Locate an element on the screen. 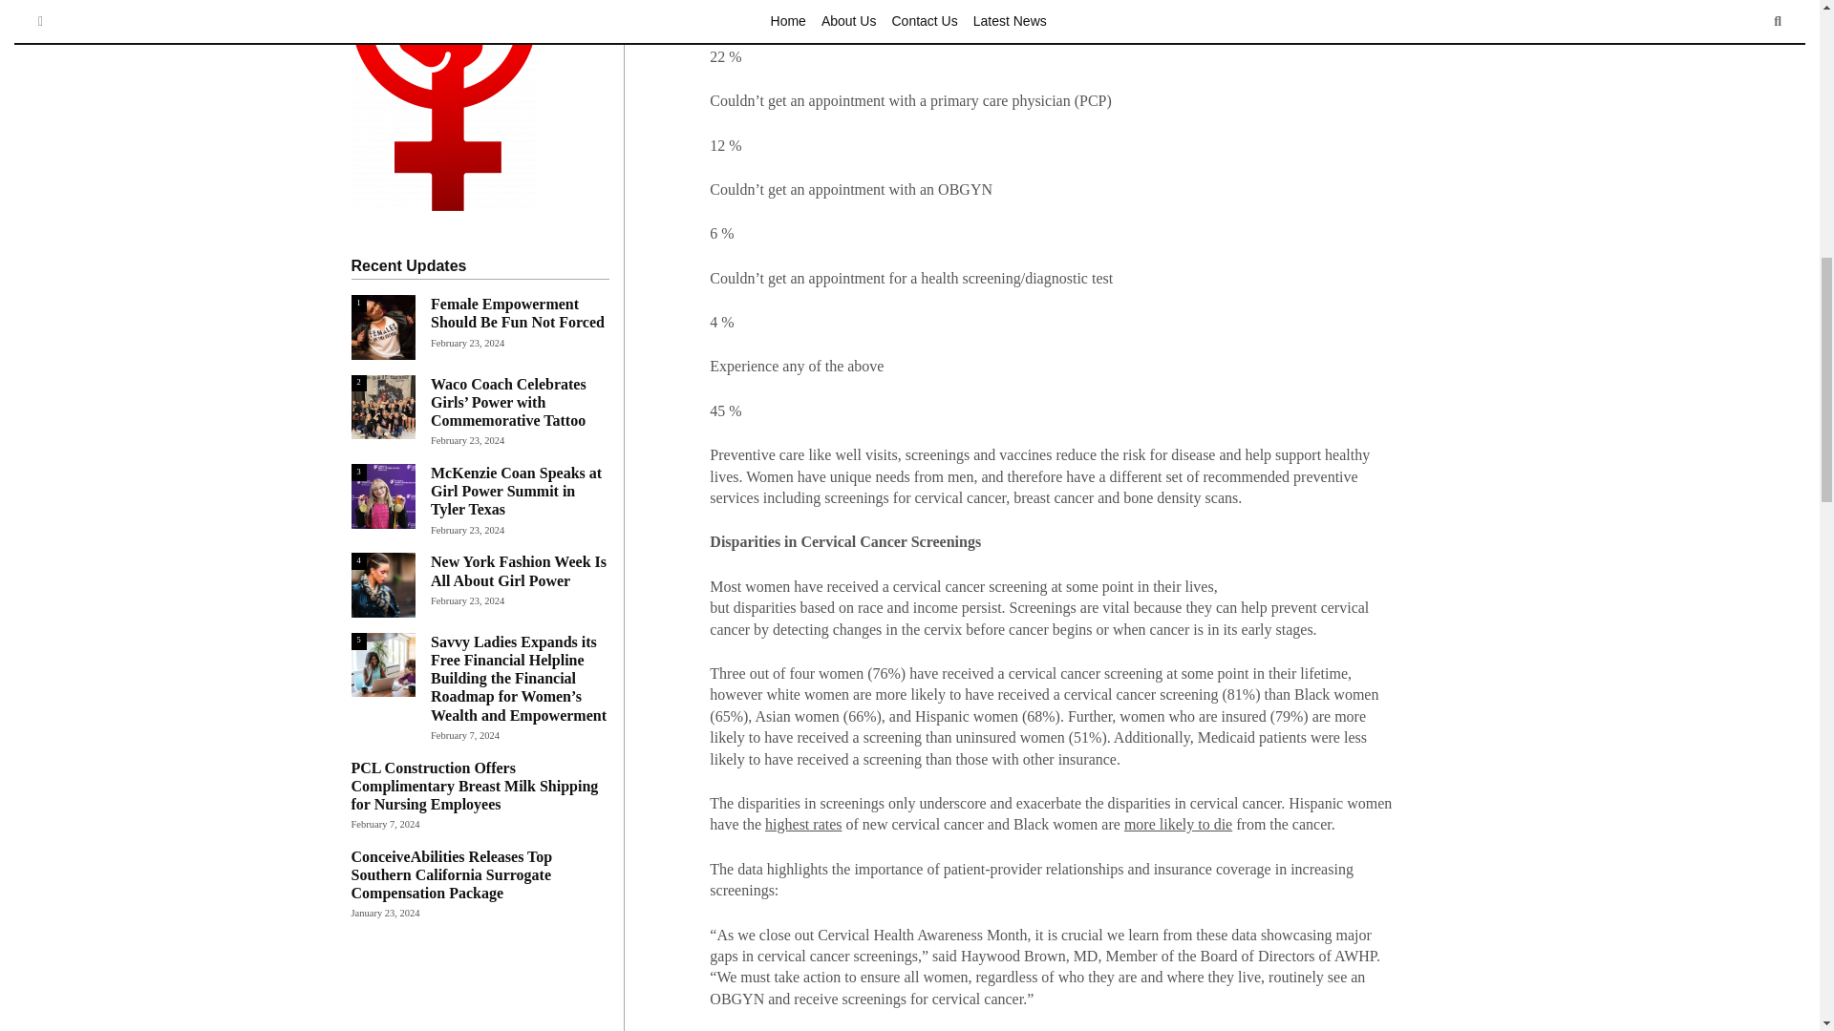 The image size is (1834, 1031). more likely to die is located at coordinates (1178, 824).